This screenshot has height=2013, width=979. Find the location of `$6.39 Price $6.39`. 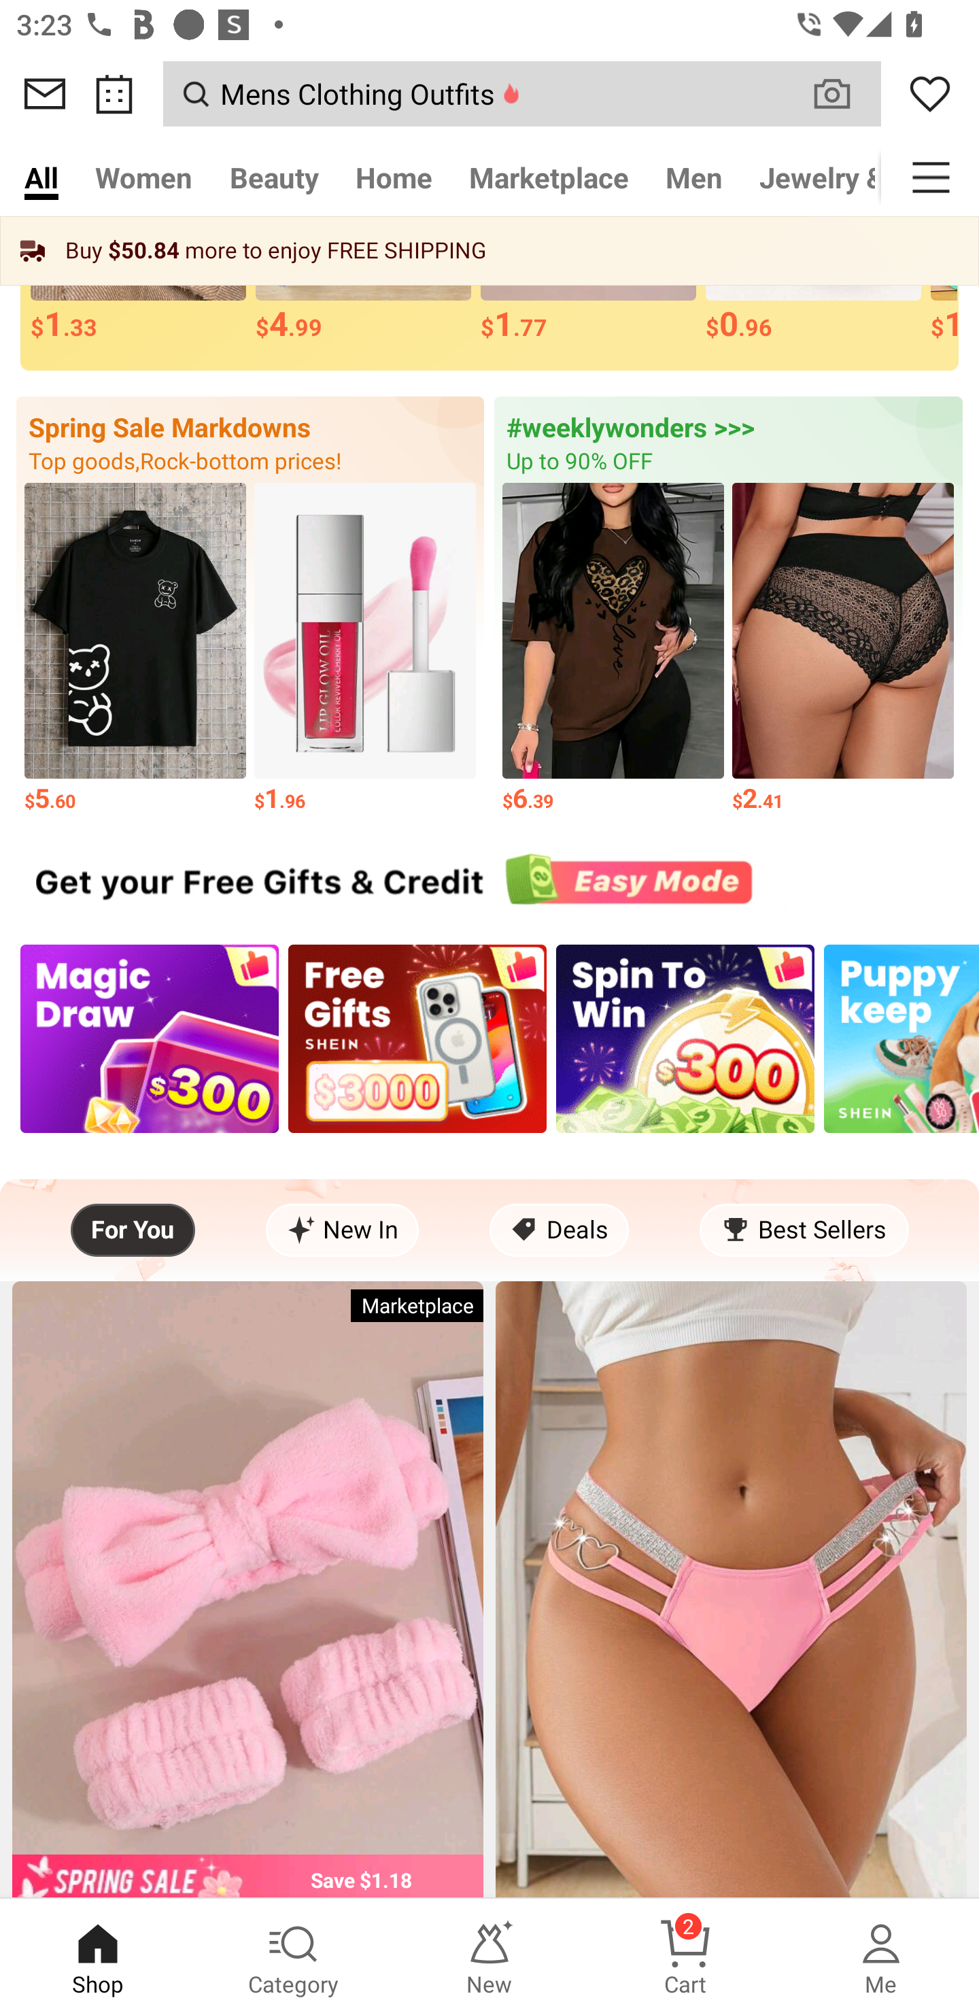

$6.39 Price $6.39 is located at coordinates (613, 649).